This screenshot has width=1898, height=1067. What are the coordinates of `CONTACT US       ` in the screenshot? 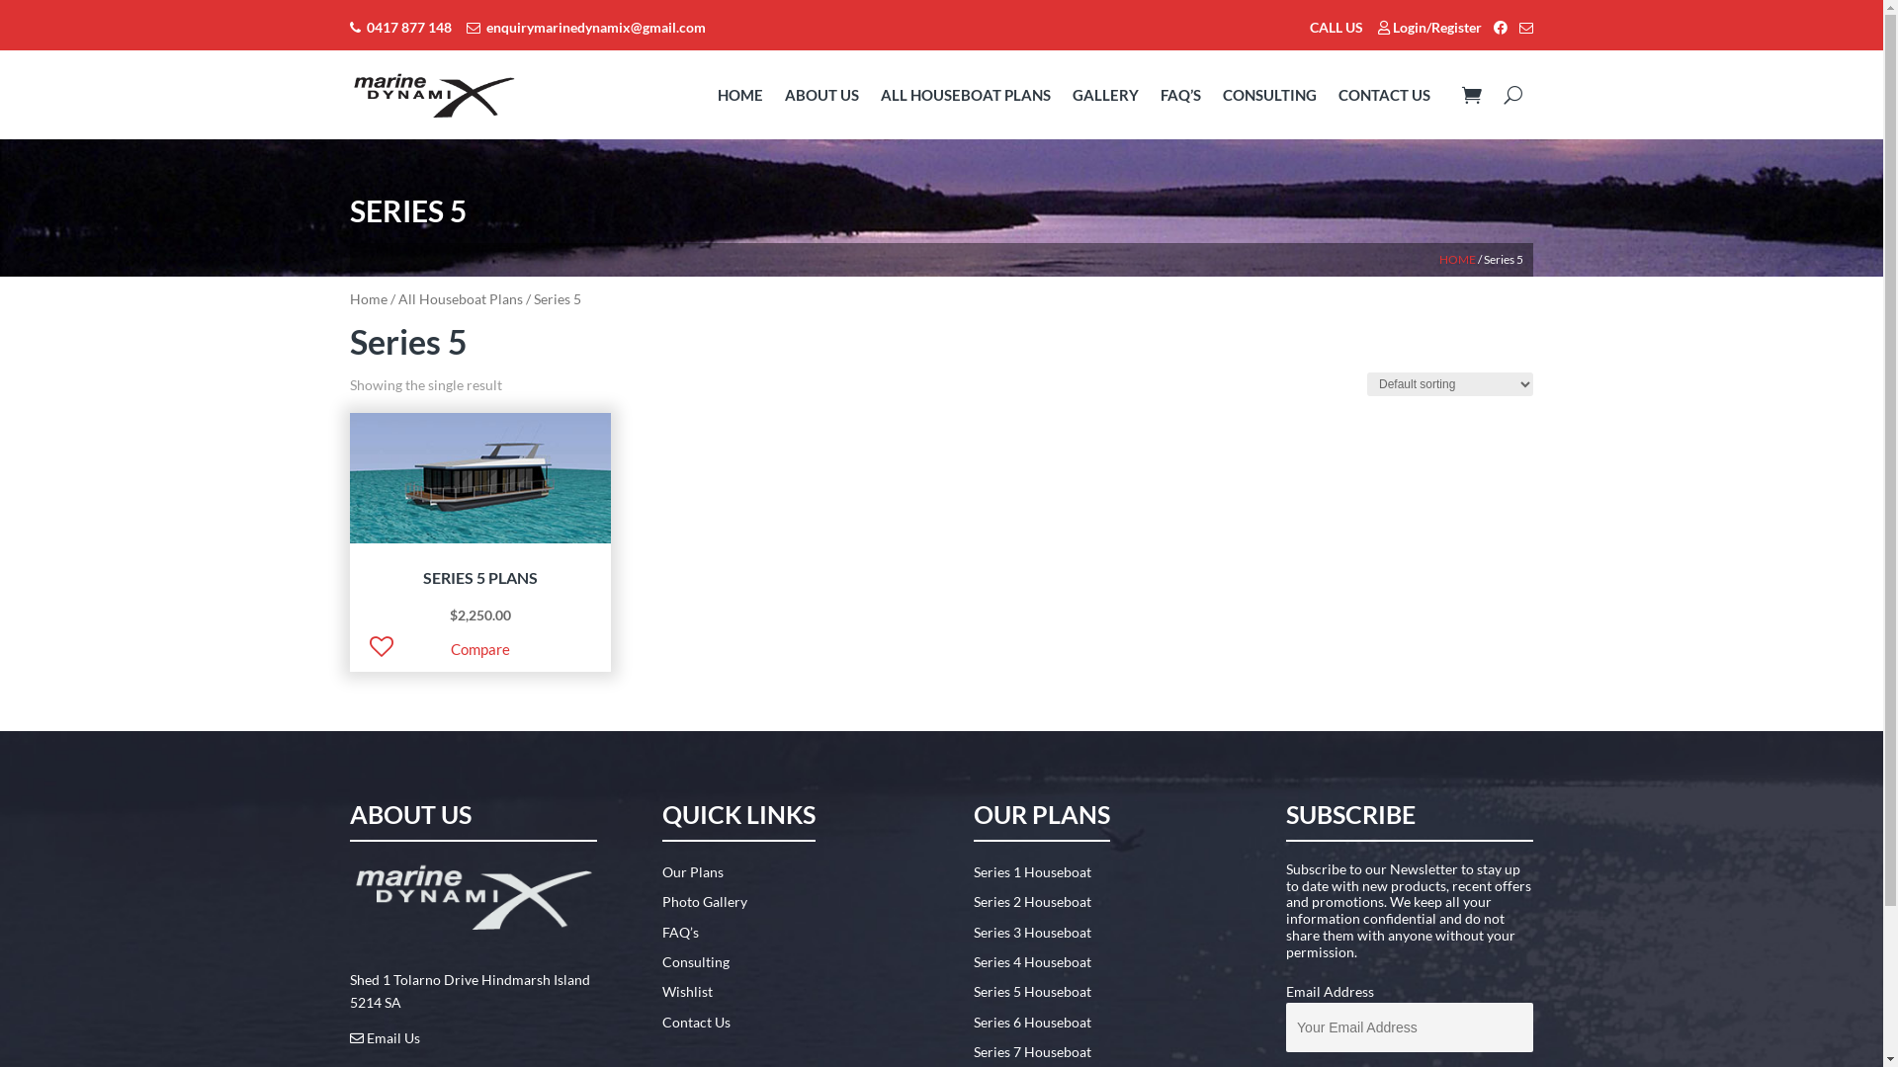 It's located at (1395, 95).